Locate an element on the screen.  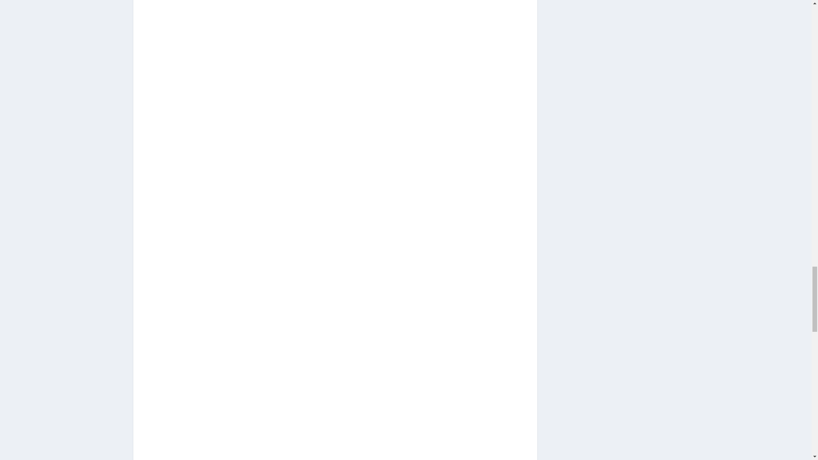
140424-111633-0025 is located at coordinates (217, 235).